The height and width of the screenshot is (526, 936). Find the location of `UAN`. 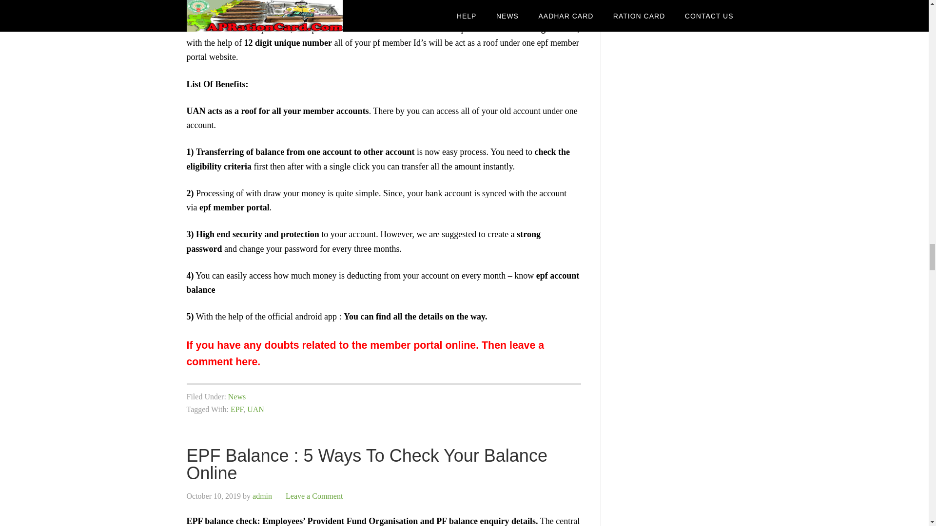

UAN is located at coordinates (255, 409).